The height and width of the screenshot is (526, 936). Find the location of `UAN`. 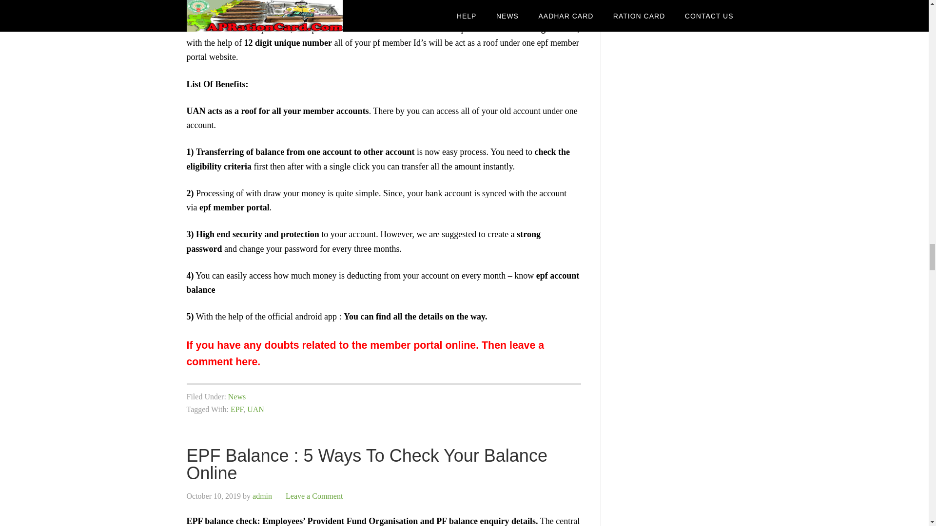

UAN is located at coordinates (255, 409).